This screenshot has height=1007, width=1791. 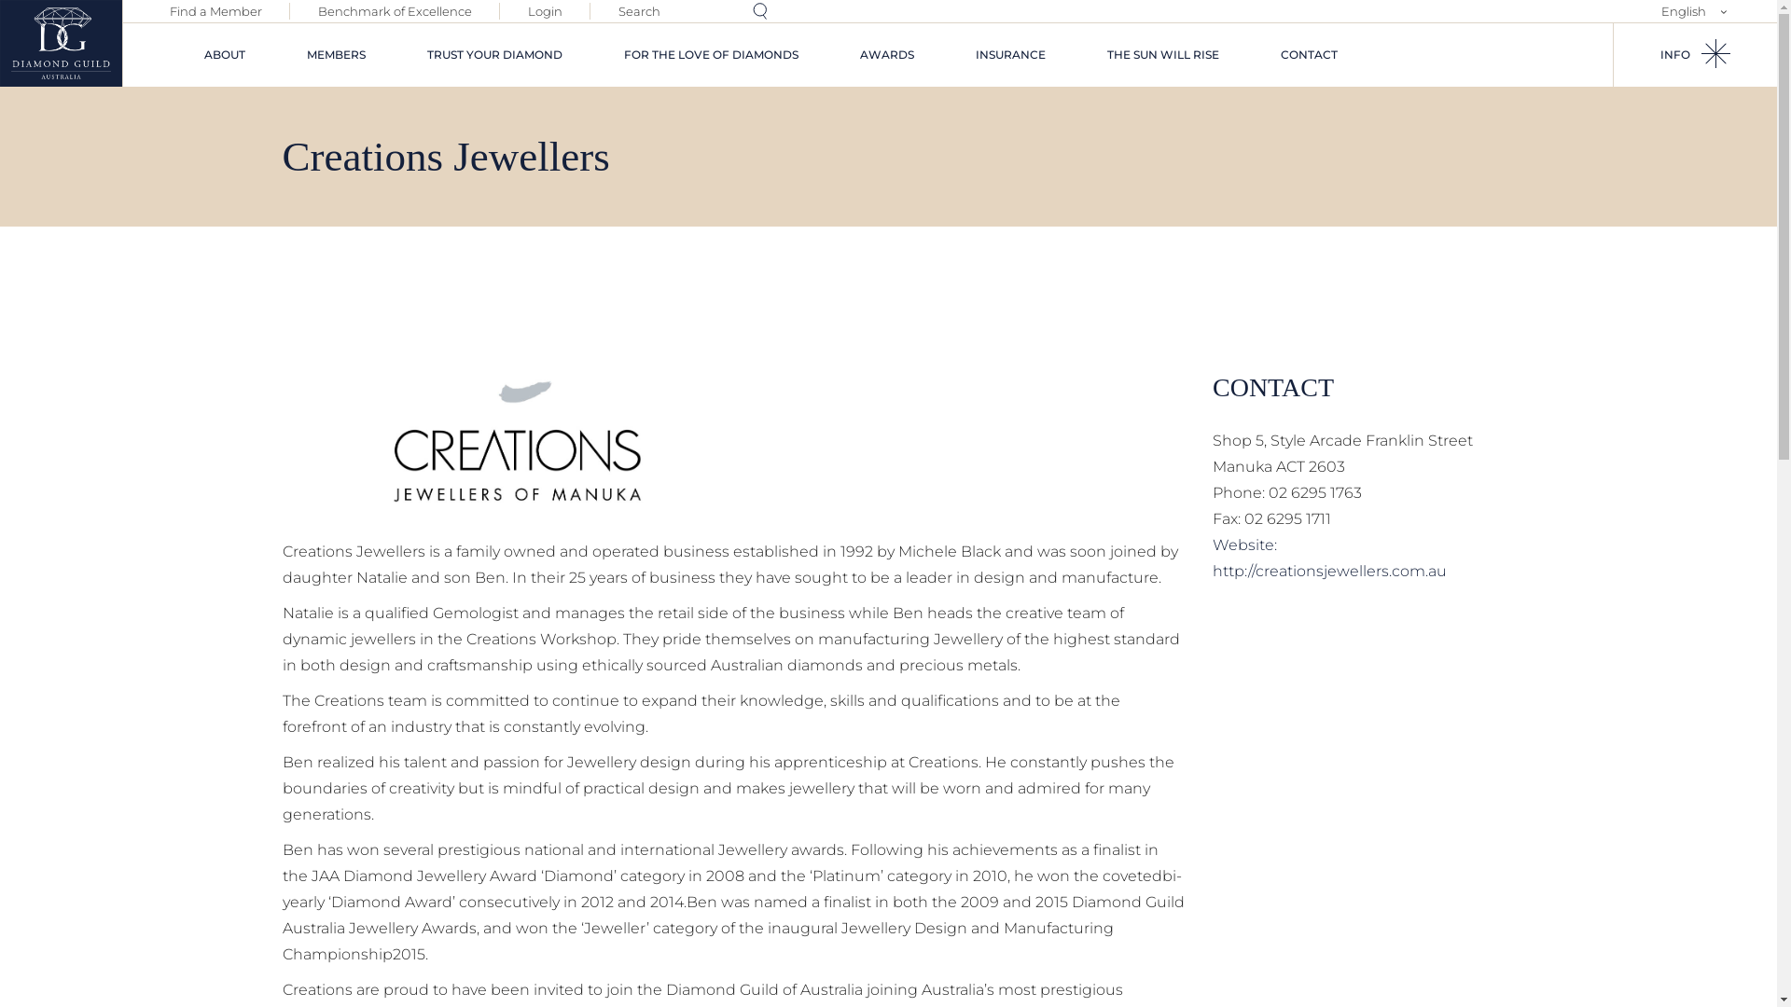 What do you see at coordinates (886, 55) in the screenshot?
I see `AWARDS` at bounding box center [886, 55].